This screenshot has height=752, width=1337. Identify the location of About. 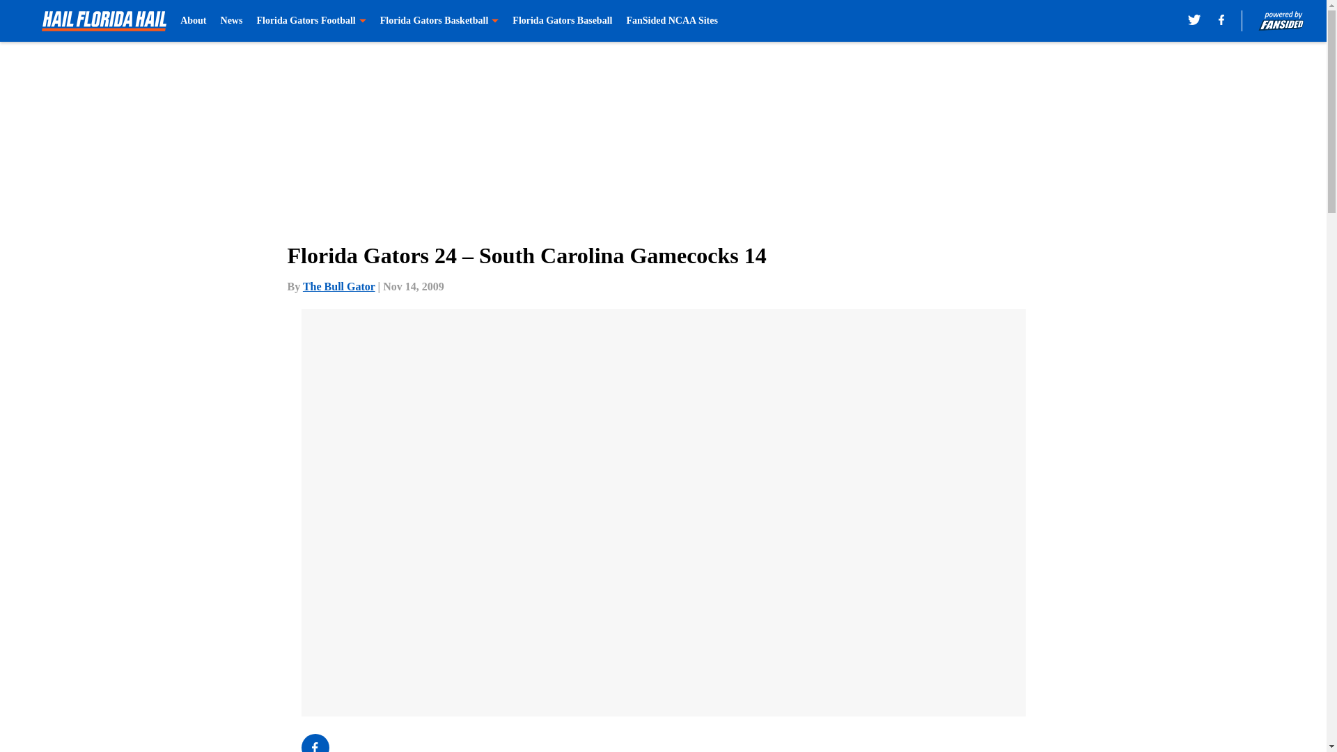
(193, 21).